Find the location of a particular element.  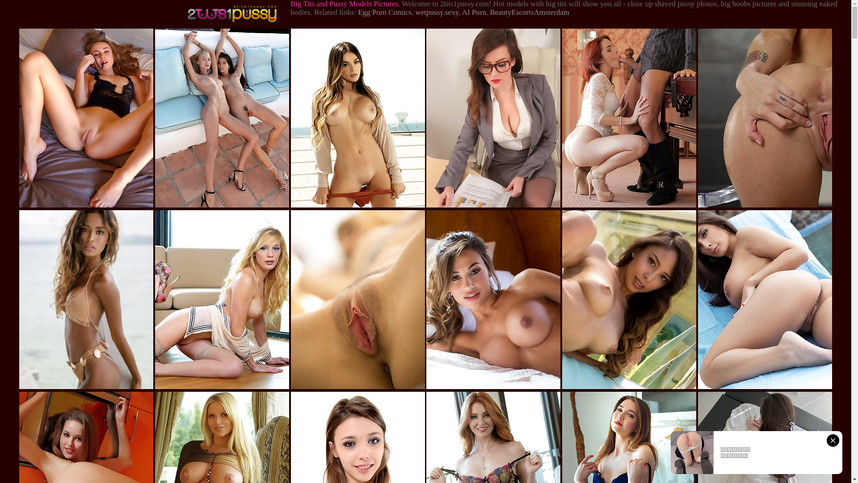

Horny redhead Amarna Miller... is located at coordinates (629, 206).